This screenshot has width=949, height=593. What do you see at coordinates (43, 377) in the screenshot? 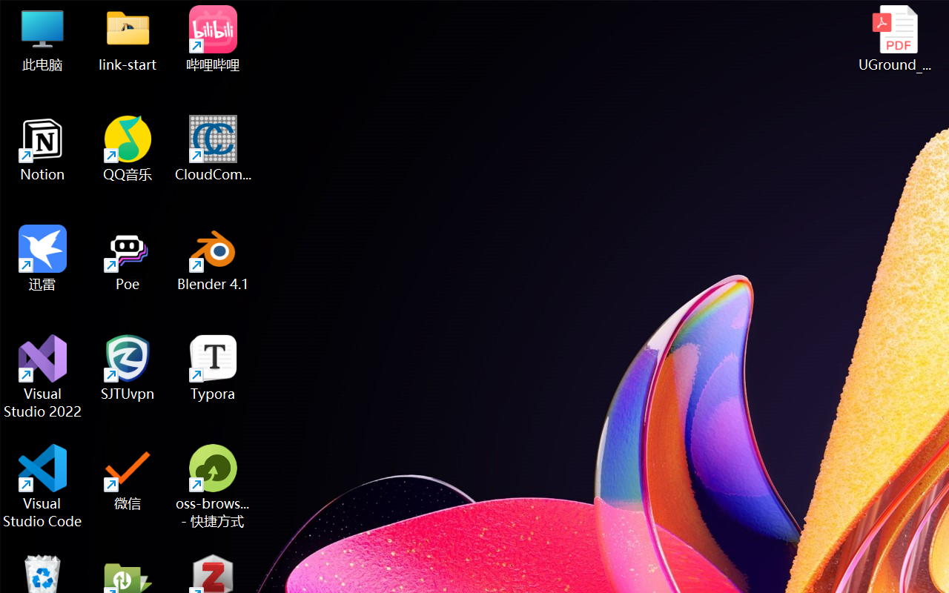
I see `Visual Studio 2022` at bounding box center [43, 377].